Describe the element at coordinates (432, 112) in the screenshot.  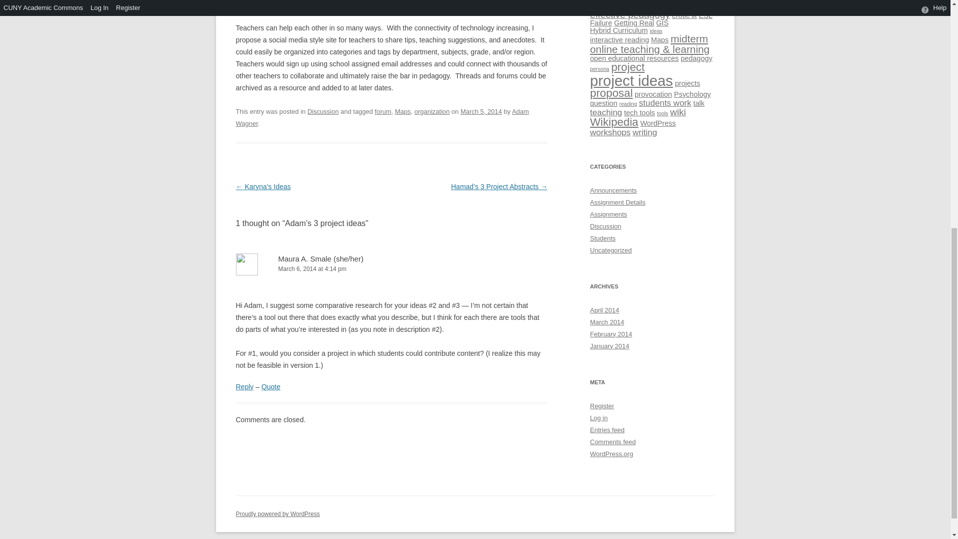
I see `organization` at that location.